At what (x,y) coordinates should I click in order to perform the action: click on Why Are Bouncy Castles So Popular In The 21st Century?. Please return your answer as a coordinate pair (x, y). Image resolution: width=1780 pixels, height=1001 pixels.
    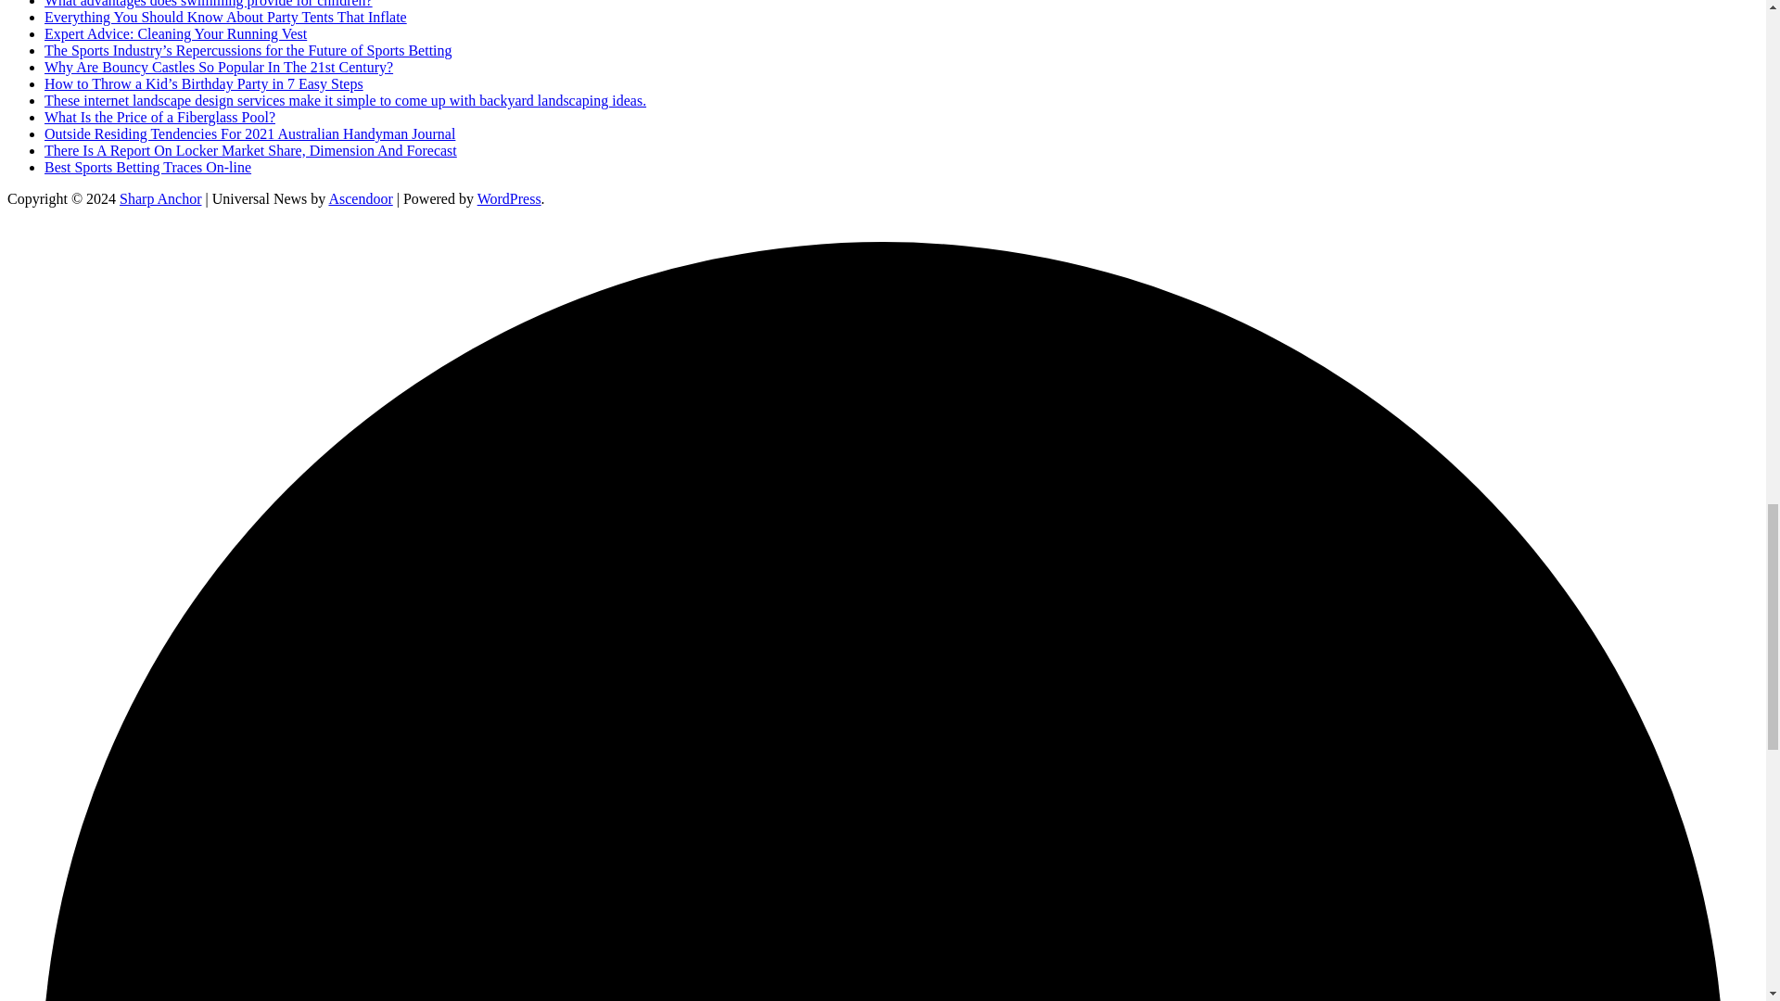
    Looking at the image, I should click on (219, 67).